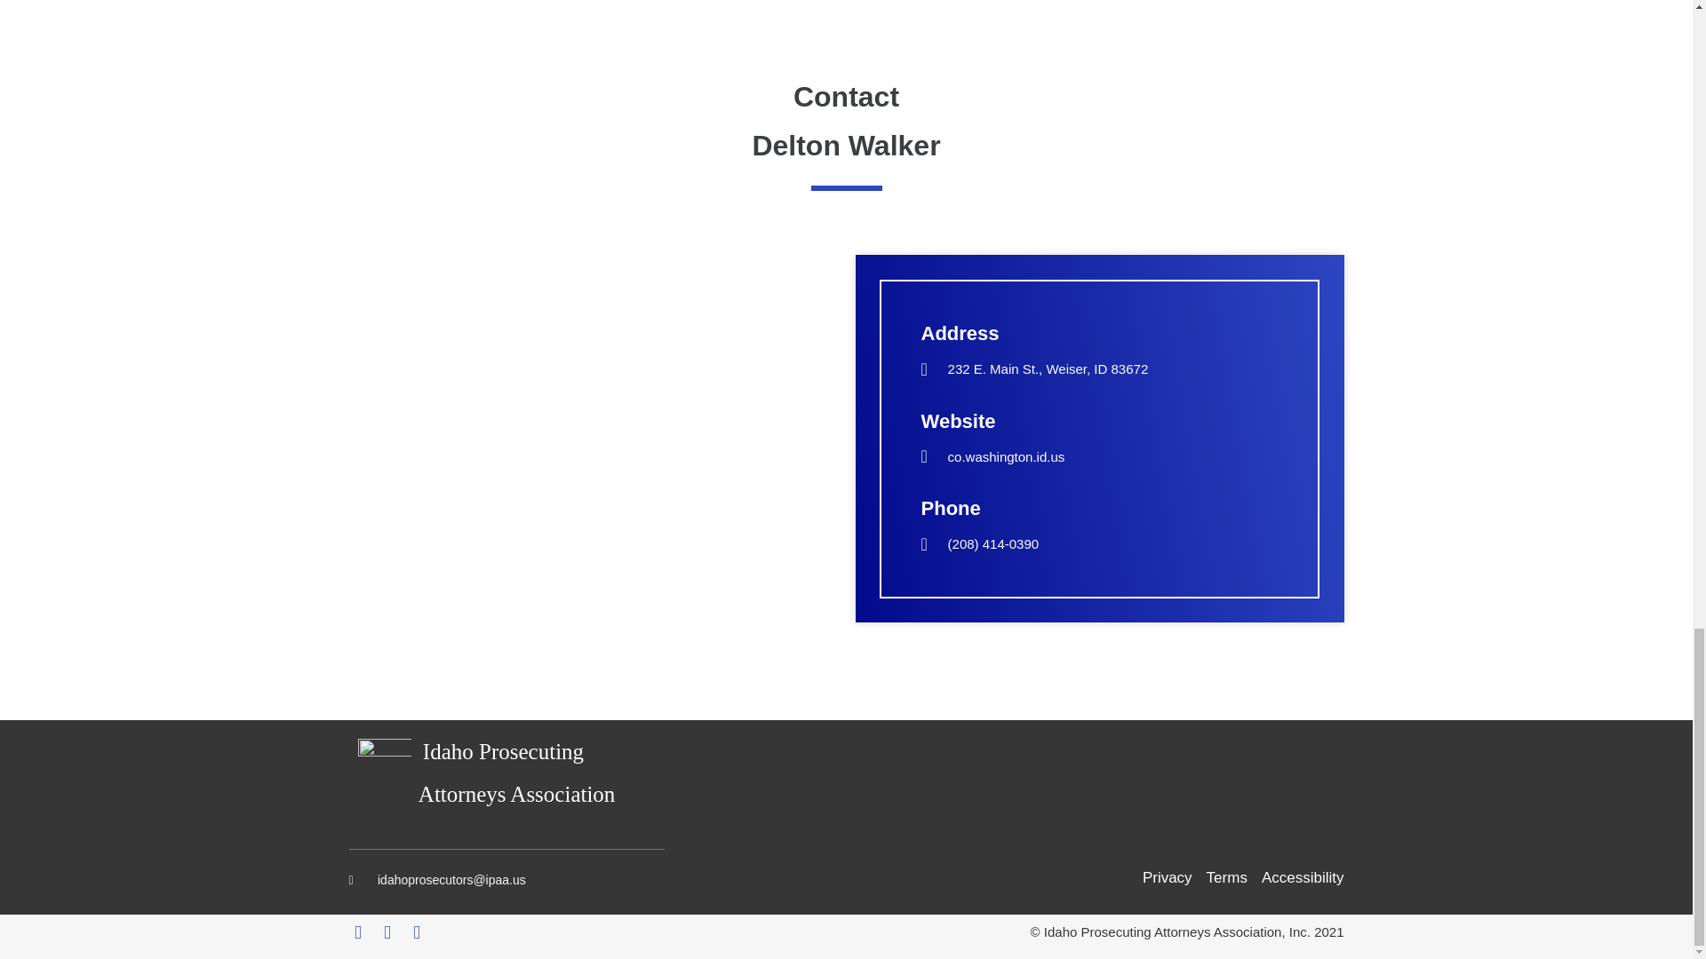 The height and width of the screenshot is (959, 1706). I want to click on co.washington.id.us, so click(1099, 457).